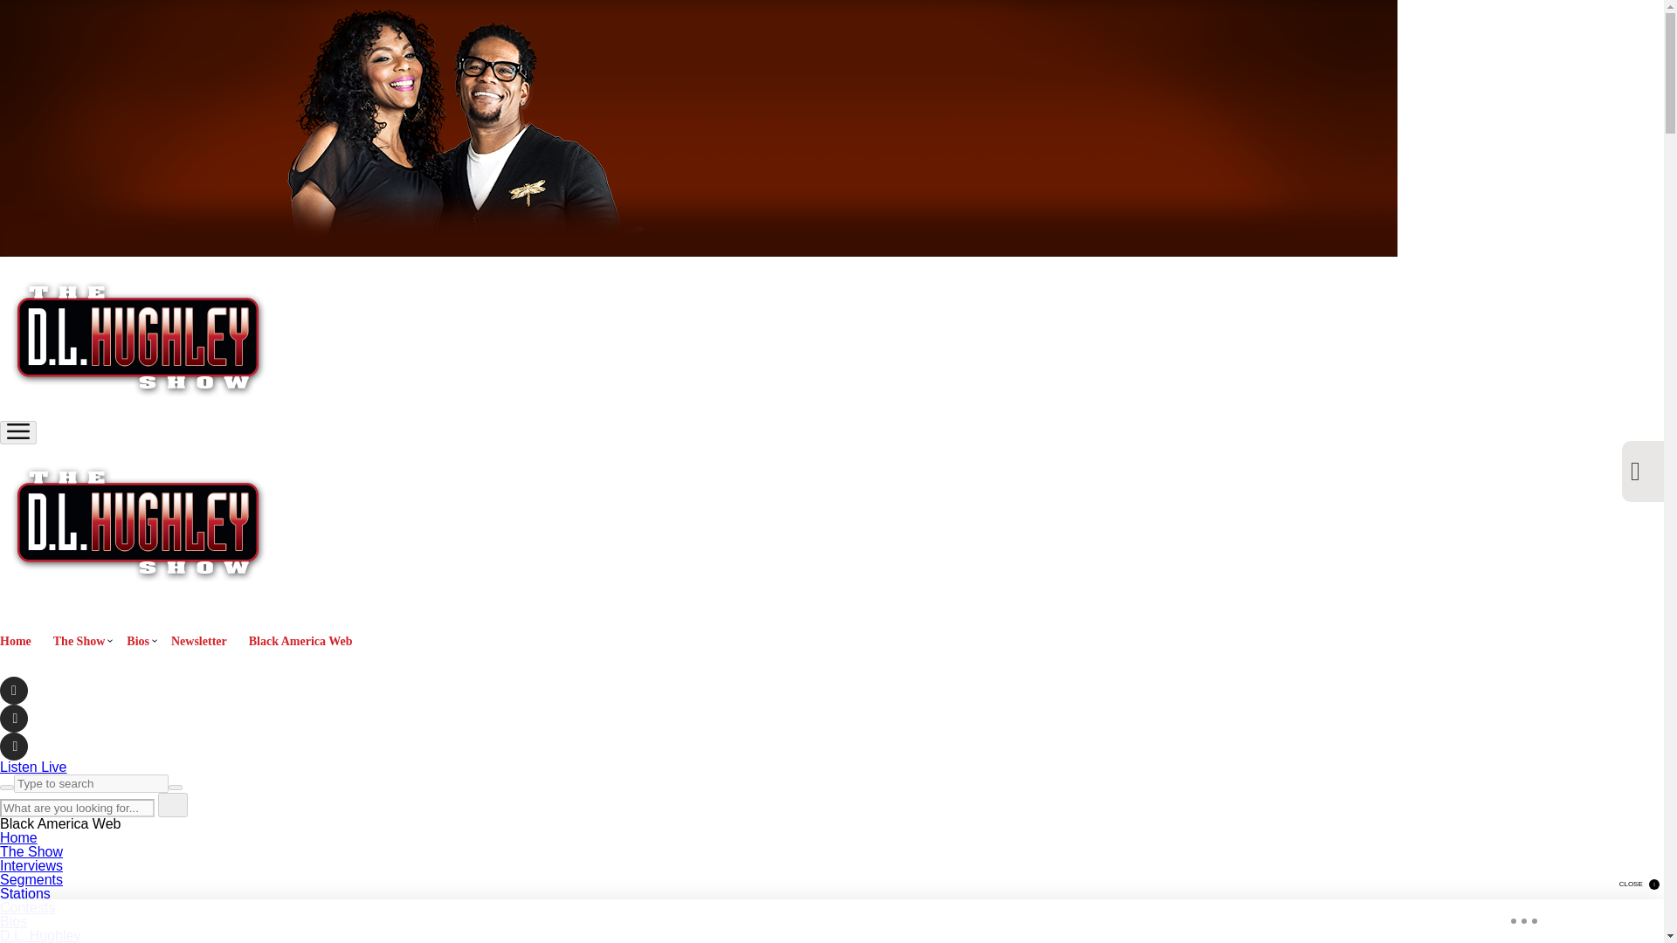 The image size is (1677, 943). Describe the element at coordinates (18, 431) in the screenshot. I see `Open menu` at that location.